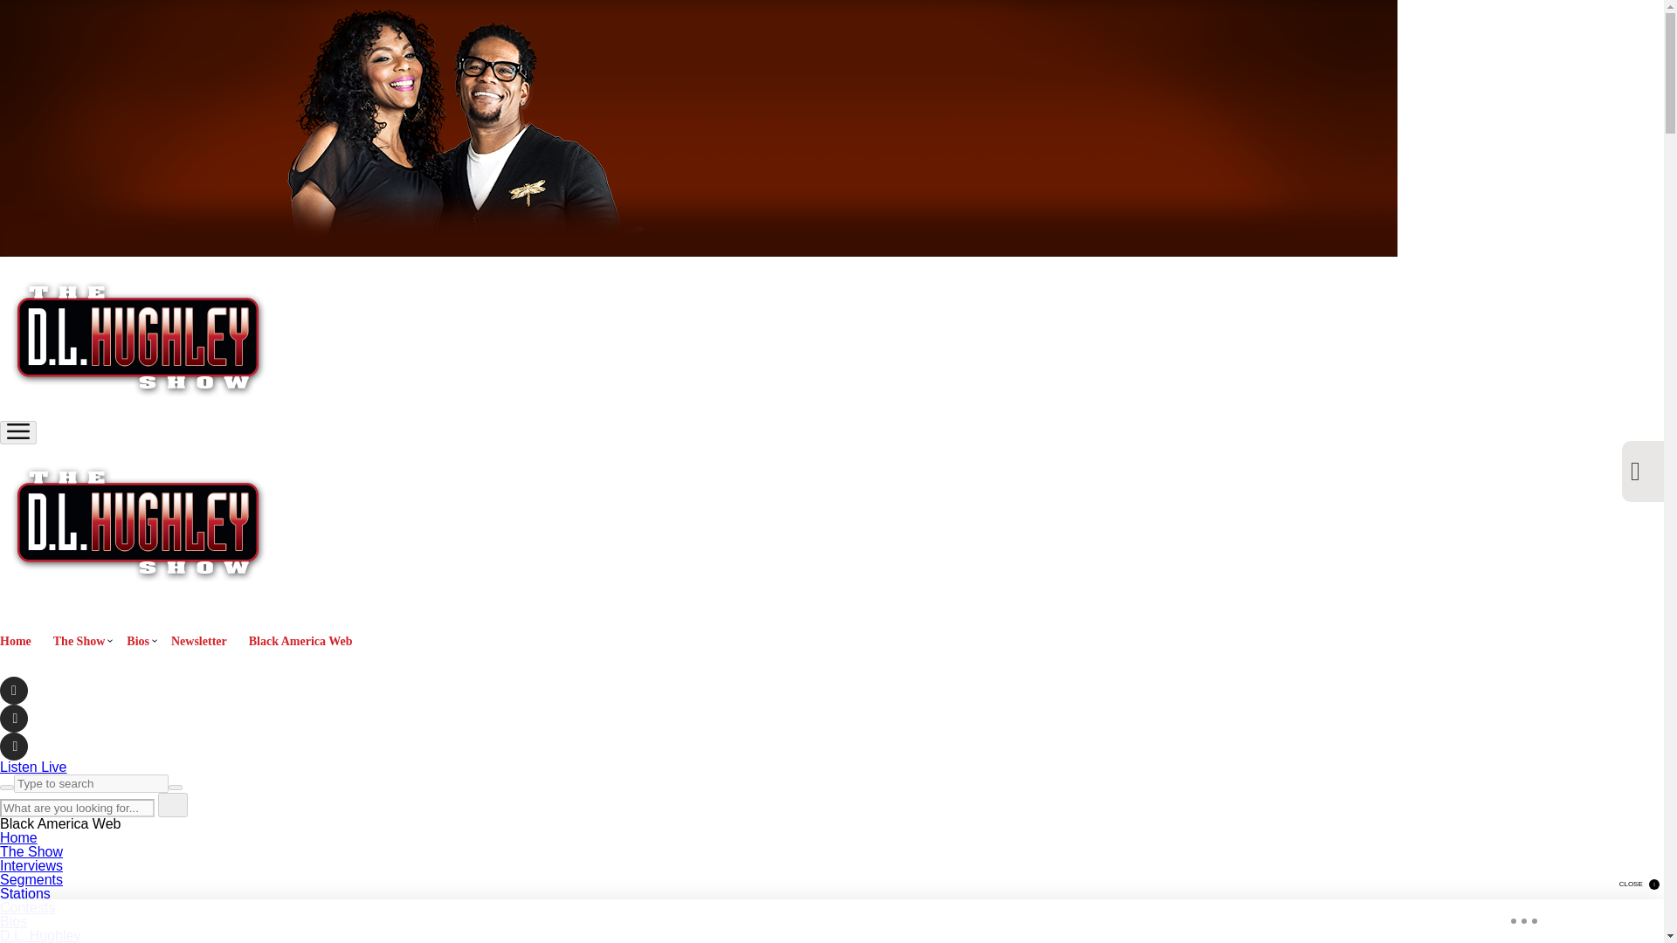 The image size is (1677, 943). Describe the element at coordinates (18, 431) in the screenshot. I see `Open menu` at that location.